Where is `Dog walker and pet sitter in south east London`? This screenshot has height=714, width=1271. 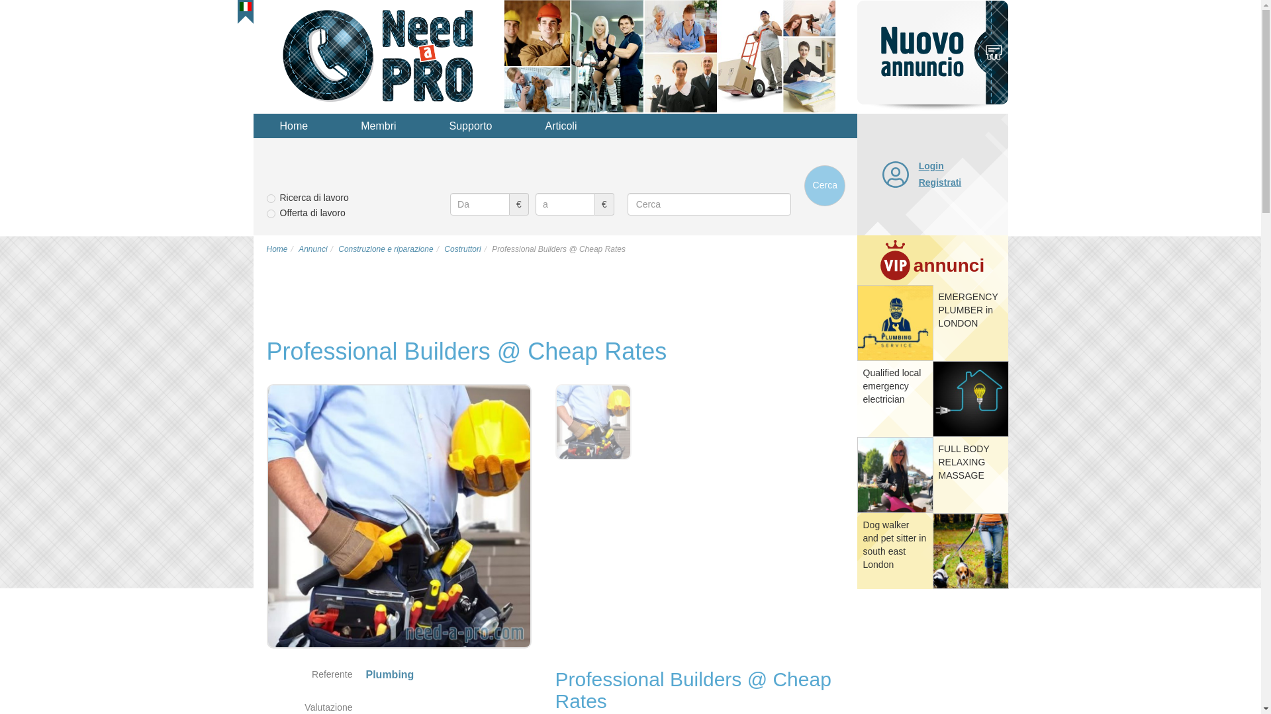 Dog walker and pet sitter in south east London is located at coordinates (894, 545).